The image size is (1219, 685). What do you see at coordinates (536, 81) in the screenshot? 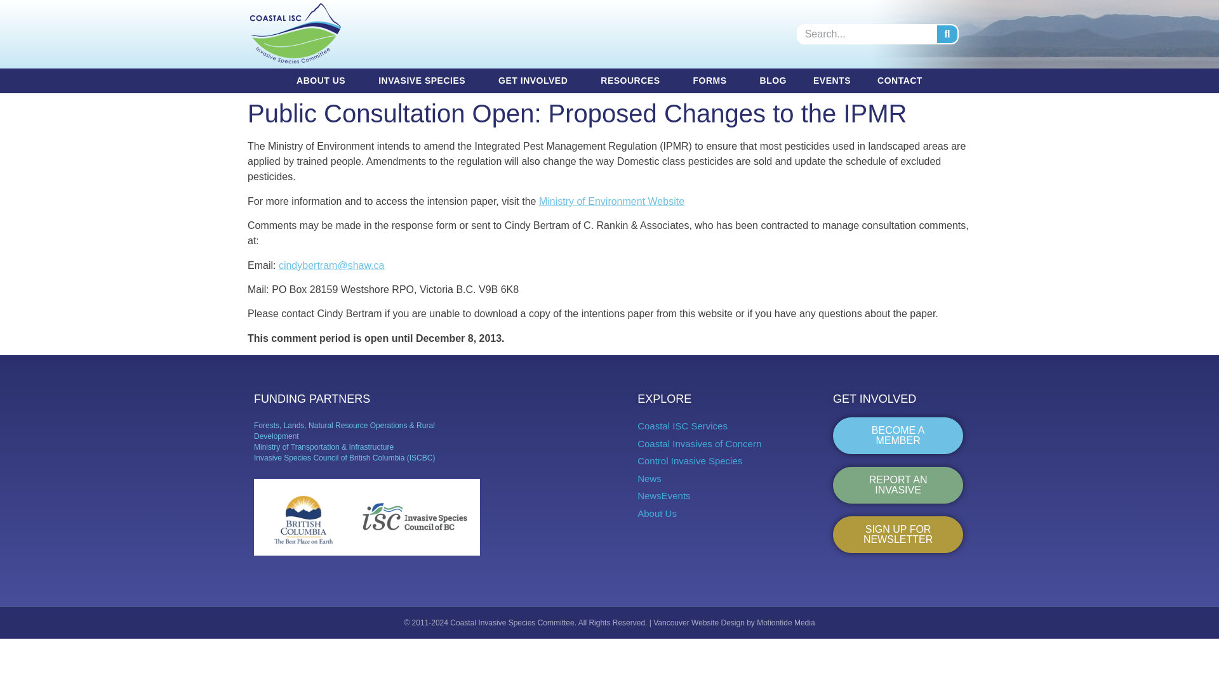
I see `GET INVOLVED` at bounding box center [536, 81].